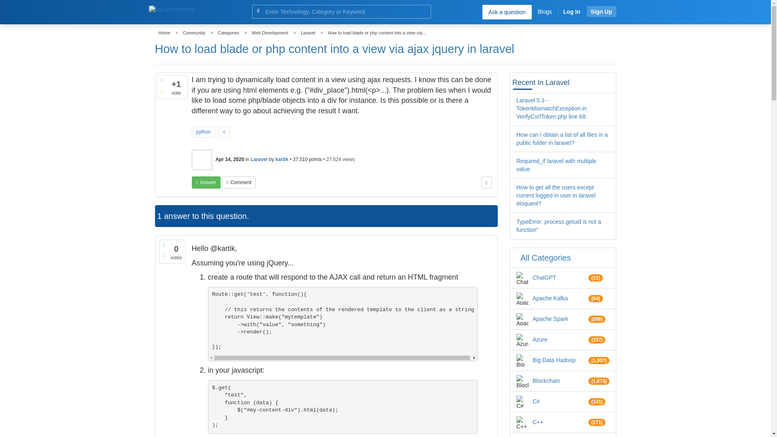 Image resolution: width=777 pixels, height=437 pixels. What do you see at coordinates (239, 182) in the screenshot?
I see `Add a comment on this question` at bounding box center [239, 182].